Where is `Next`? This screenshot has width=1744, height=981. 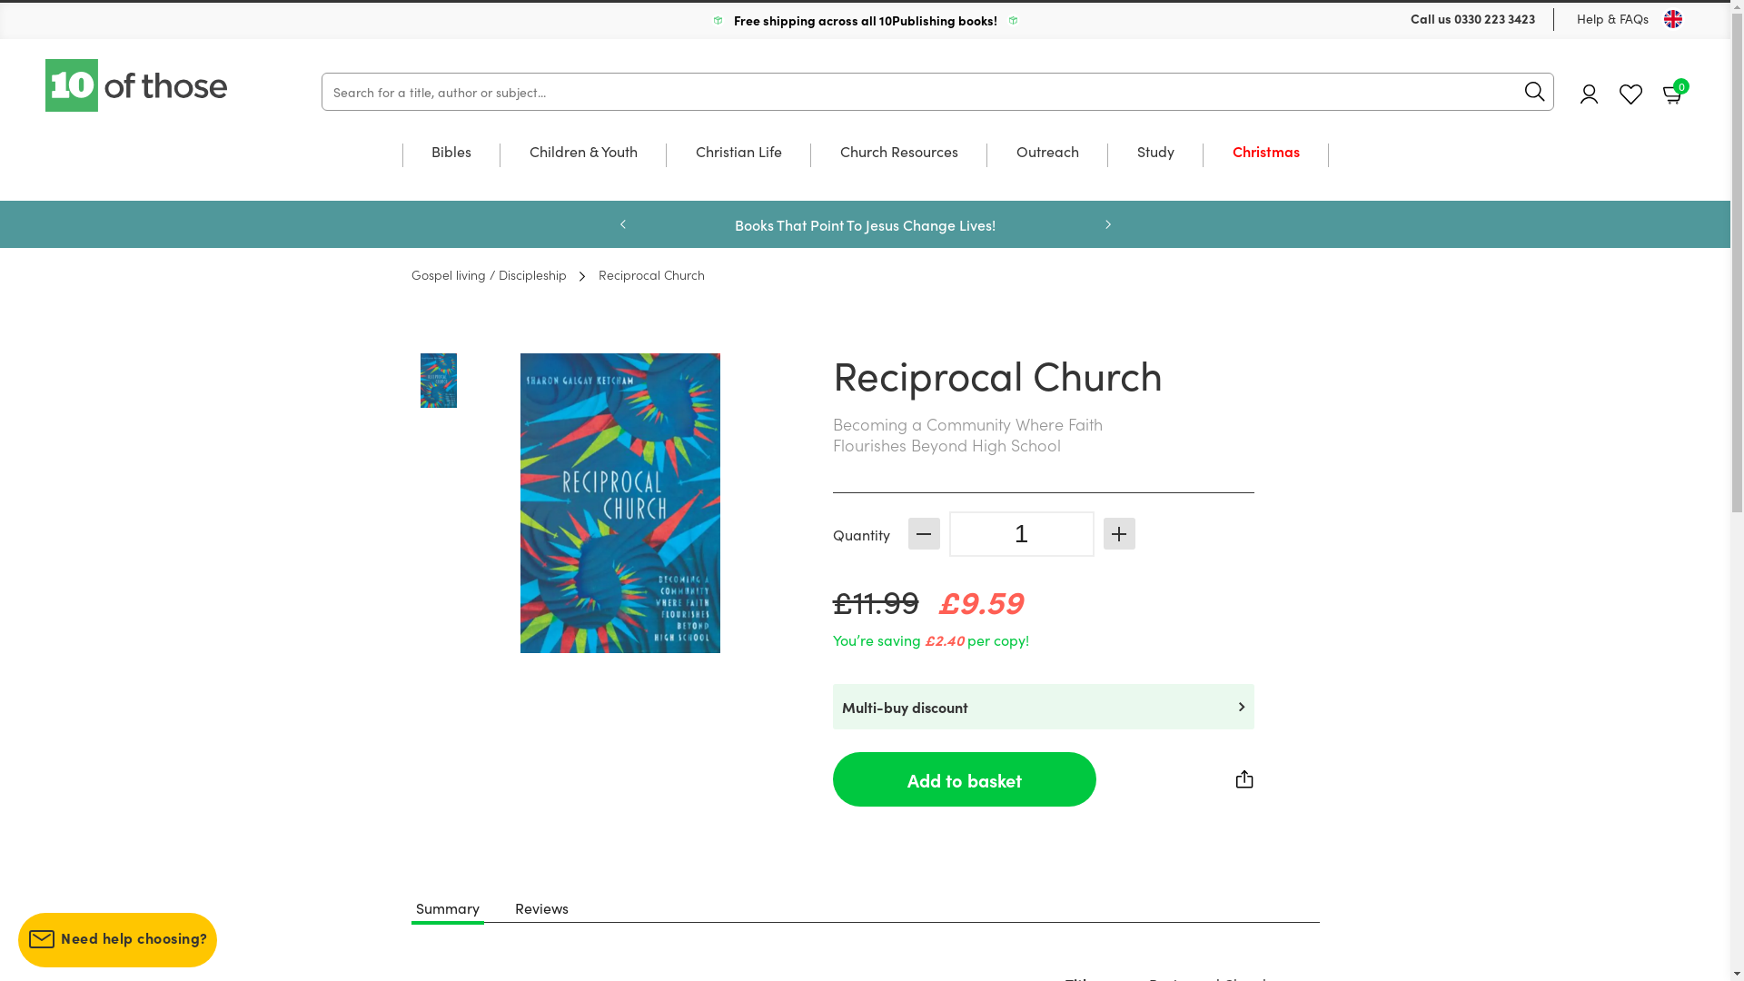 Next is located at coordinates (1107, 224).